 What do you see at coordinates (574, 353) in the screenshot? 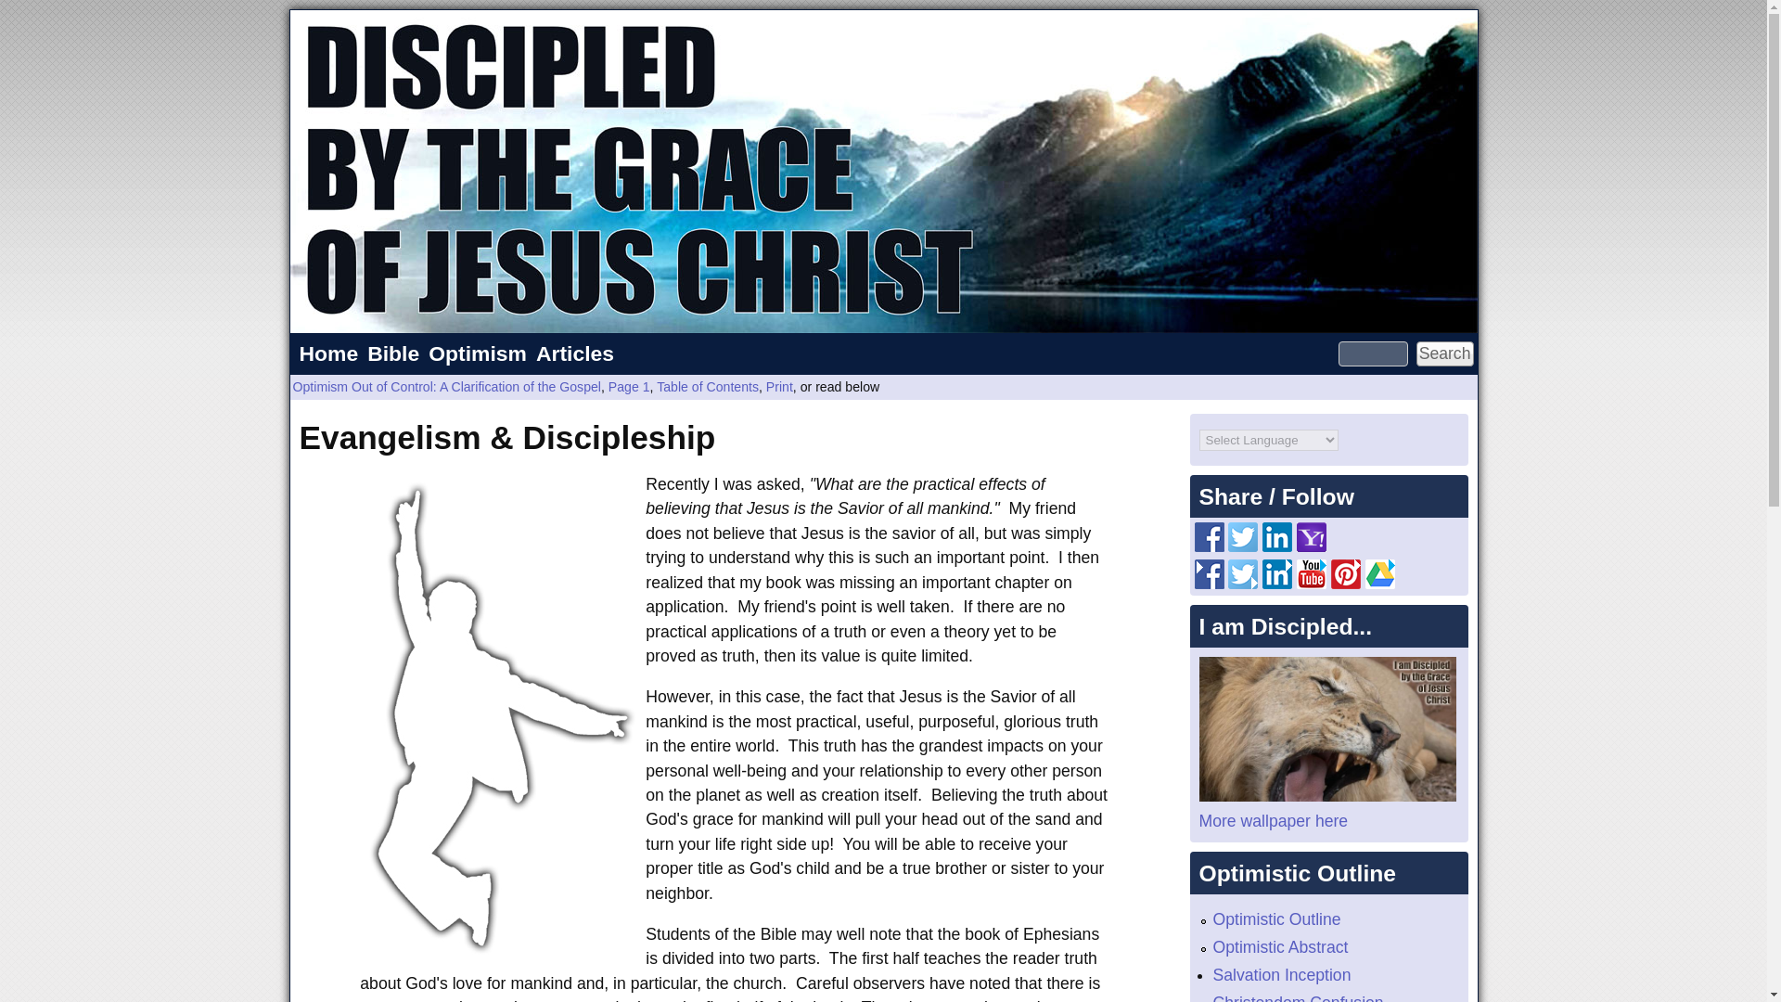
I see `Articles` at bounding box center [574, 353].